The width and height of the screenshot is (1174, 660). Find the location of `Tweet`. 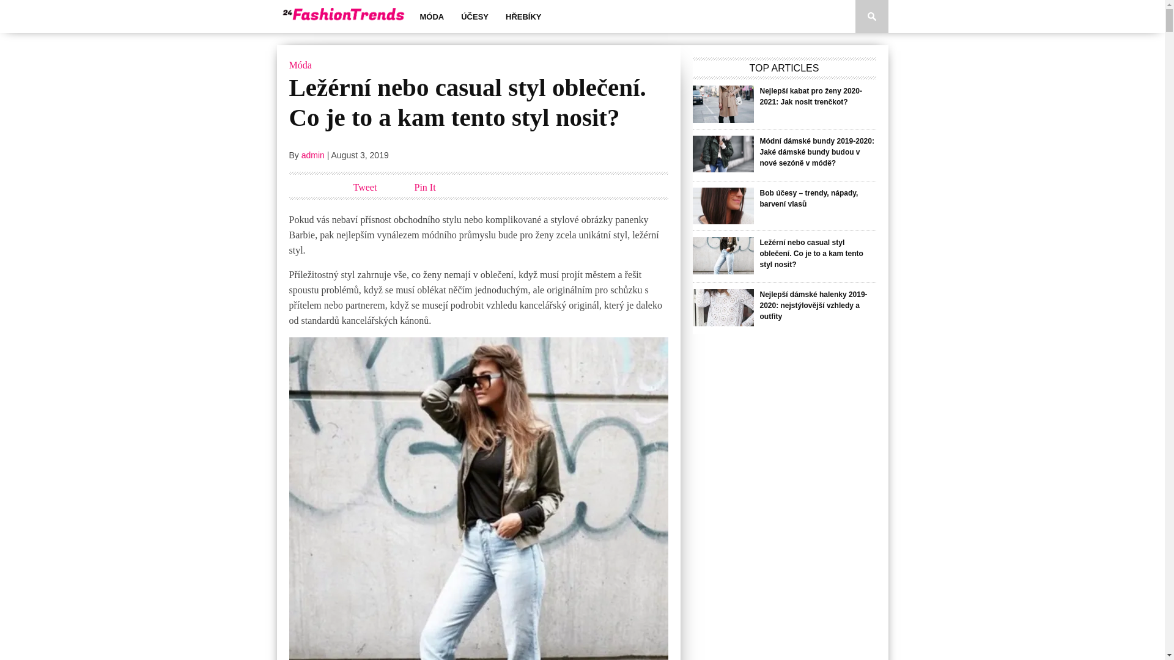

Tweet is located at coordinates (366, 187).